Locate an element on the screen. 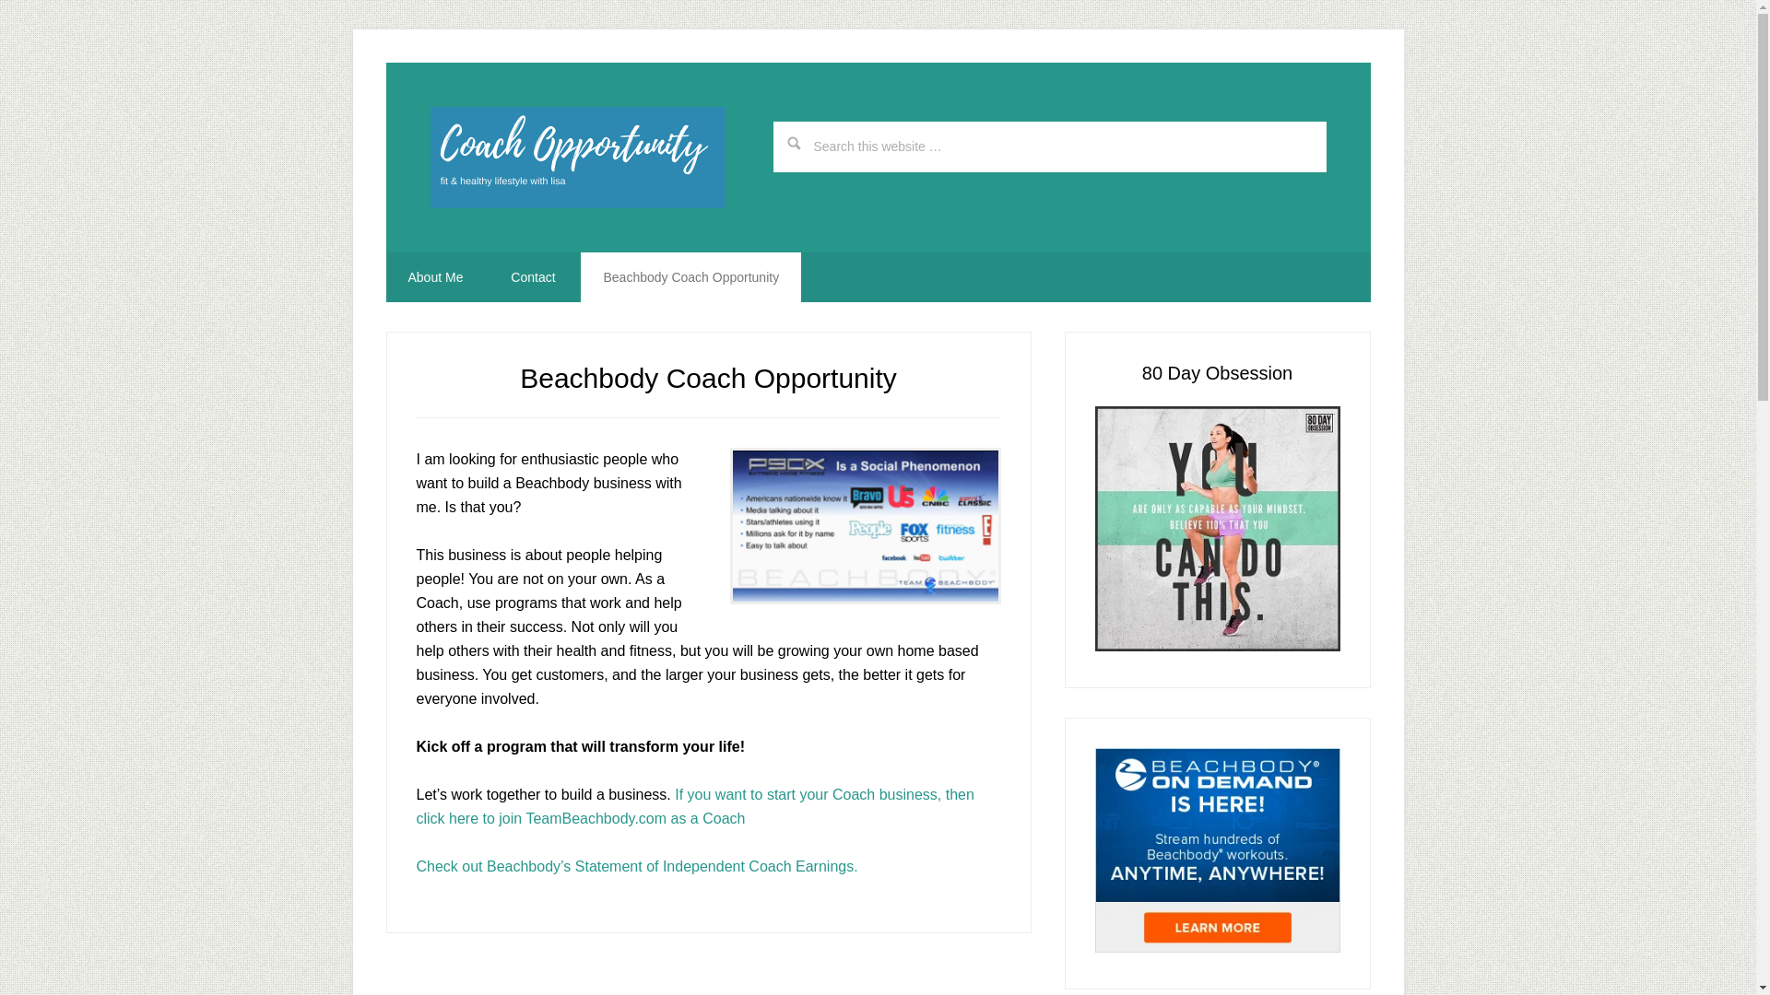  Beachbody Coach Opportunity is located at coordinates (577, 157).